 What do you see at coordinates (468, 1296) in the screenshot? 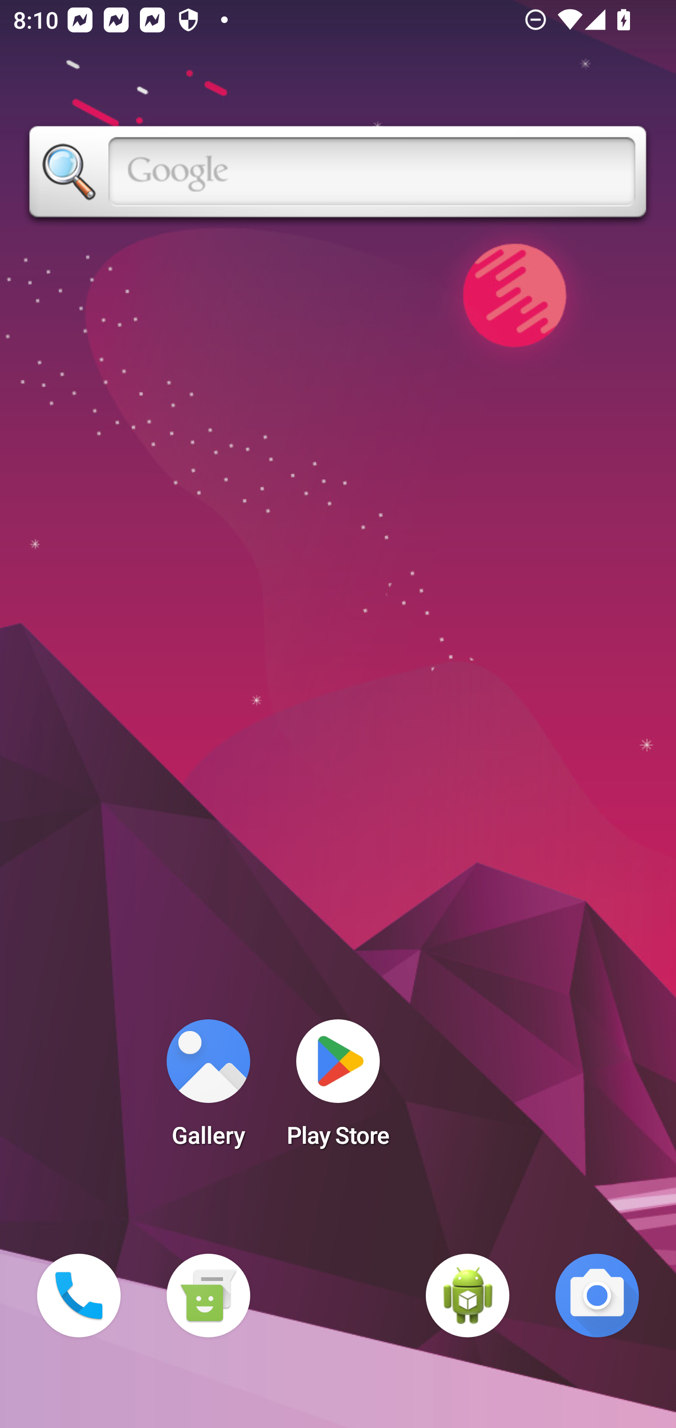
I see `WebView Browser Tester` at bounding box center [468, 1296].